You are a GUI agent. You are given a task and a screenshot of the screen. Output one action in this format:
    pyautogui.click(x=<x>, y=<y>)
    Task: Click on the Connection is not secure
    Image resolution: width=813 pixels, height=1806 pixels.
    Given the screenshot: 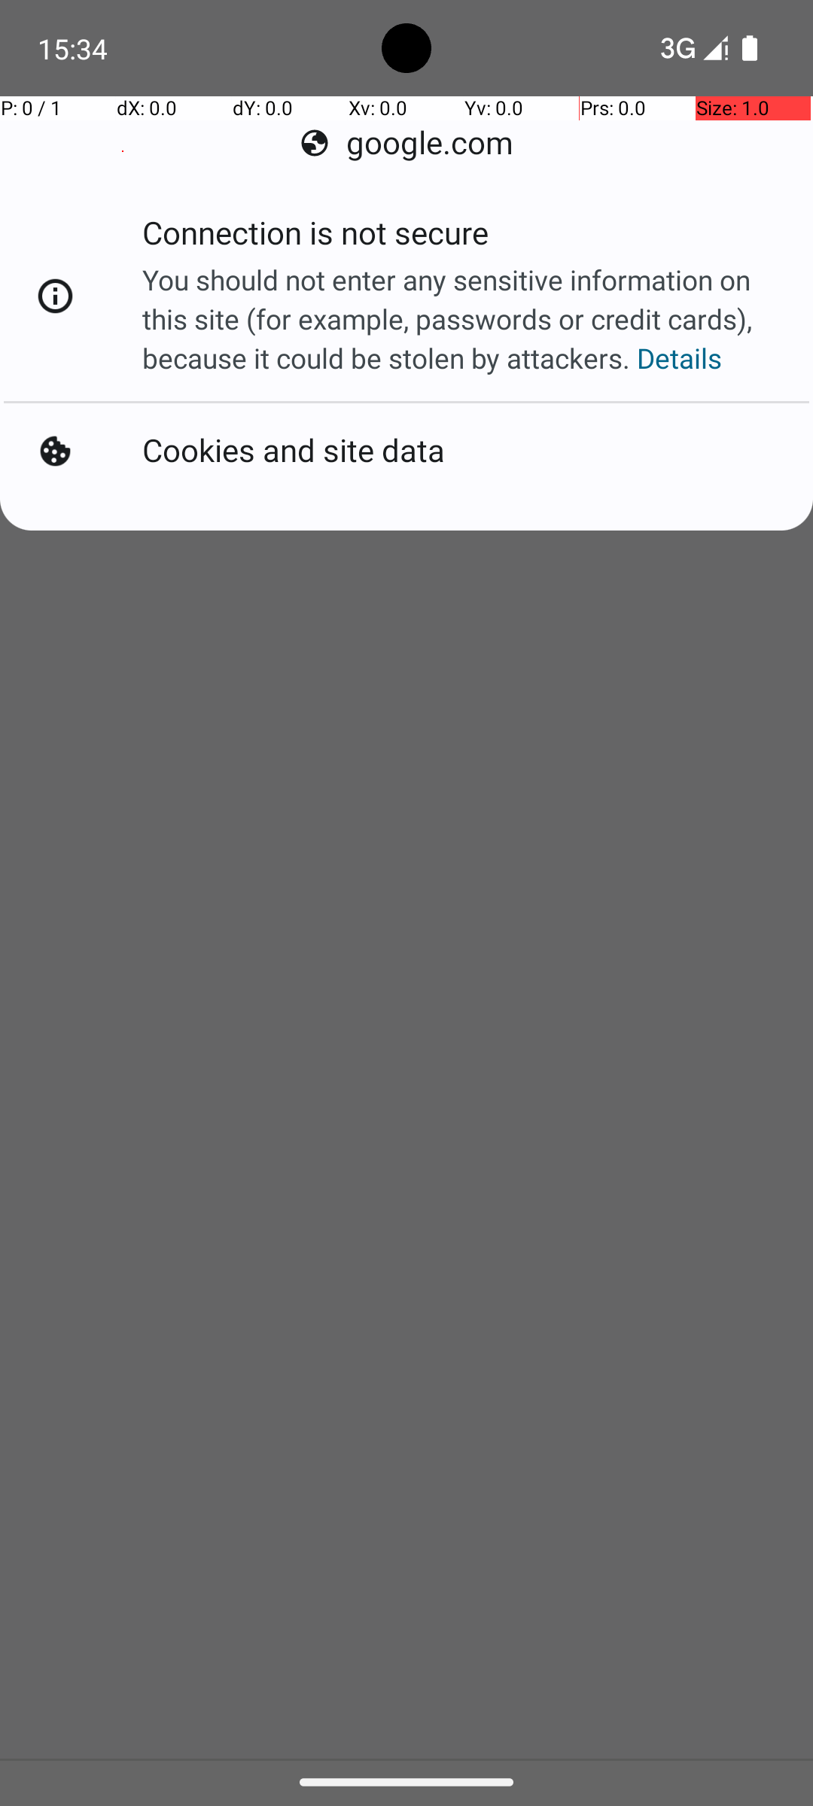 What is the action you would take?
    pyautogui.click(x=315, y=238)
    